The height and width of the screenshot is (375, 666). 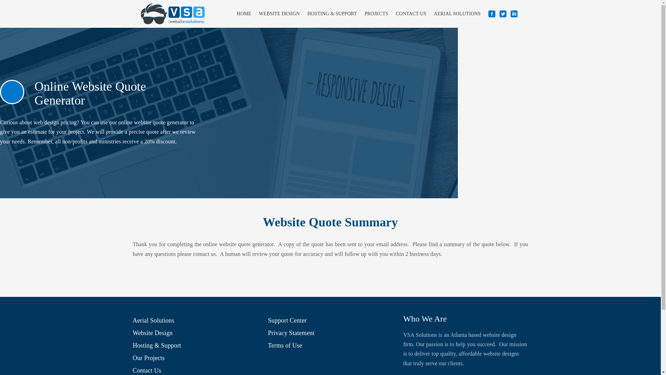 I want to click on WEBSITE DESIGN, so click(x=279, y=14).